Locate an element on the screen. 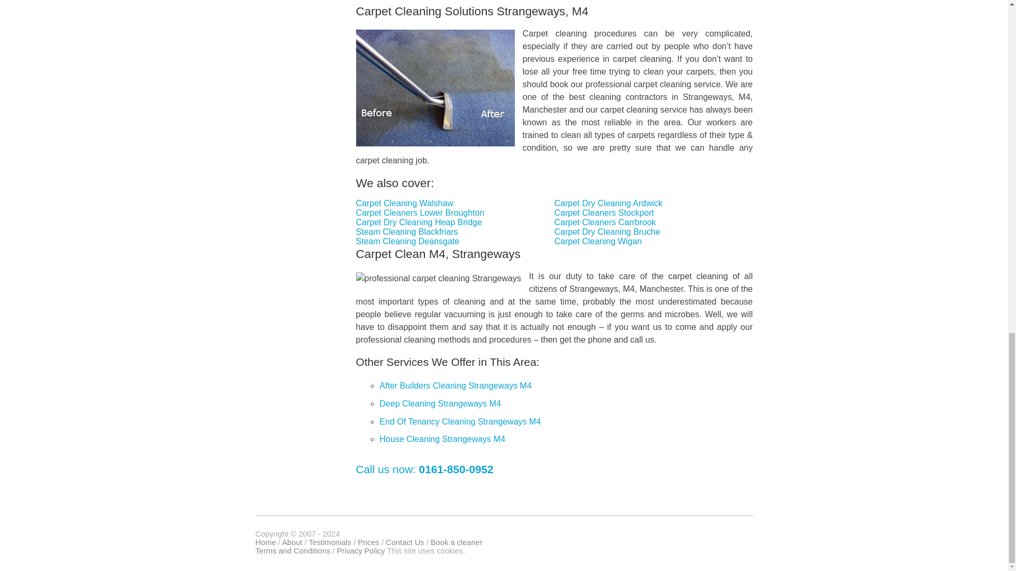 The height and width of the screenshot is (571, 1016). BL8 Carpet Cleaning Walshaw is located at coordinates (404, 203).